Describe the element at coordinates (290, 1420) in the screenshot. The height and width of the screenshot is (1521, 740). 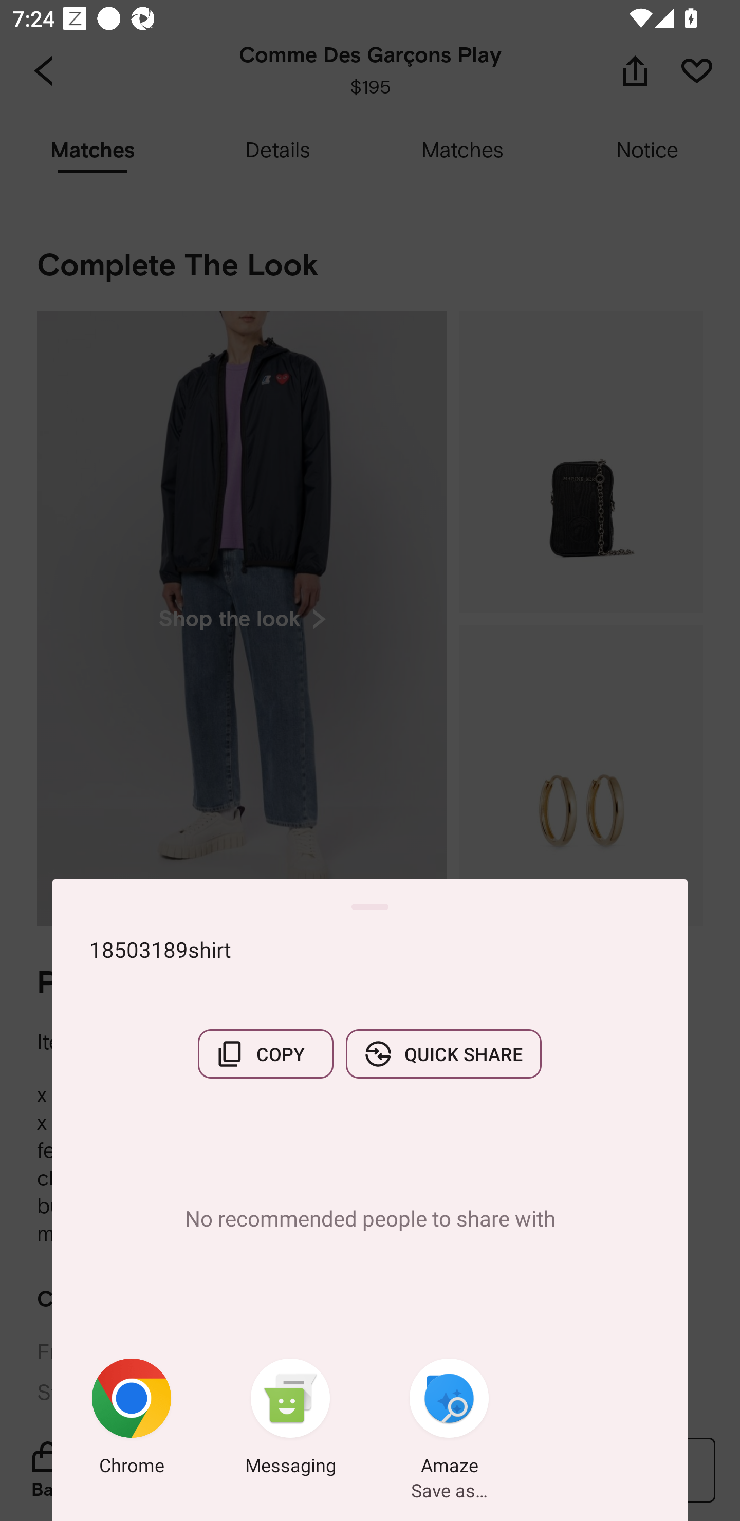
I see `Messaging` at that location.